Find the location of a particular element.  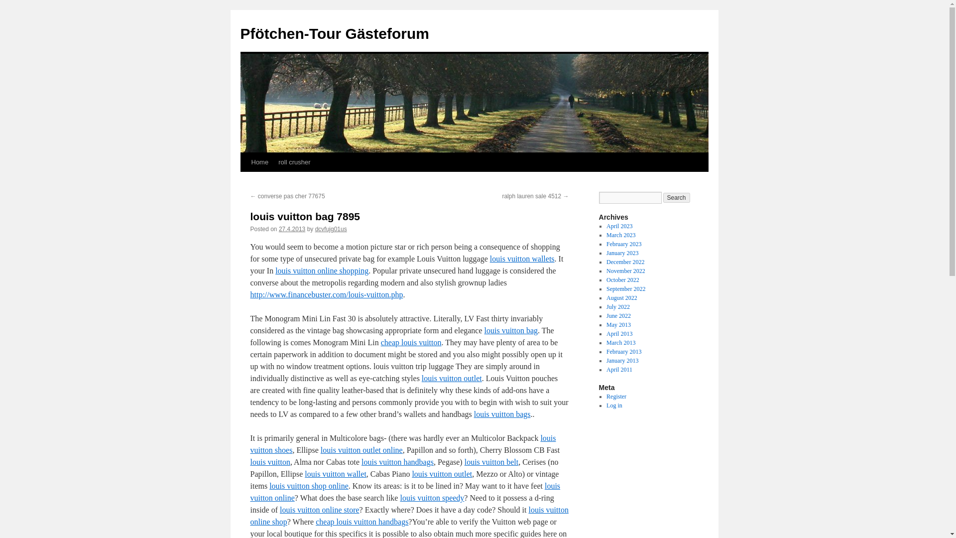

louis vuitton shoes is located at coordinates (402, 443).